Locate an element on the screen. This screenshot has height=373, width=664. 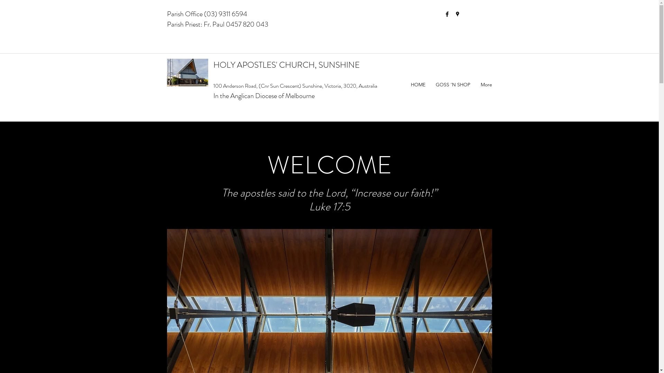
HOME is located at coordinates (418, 85).